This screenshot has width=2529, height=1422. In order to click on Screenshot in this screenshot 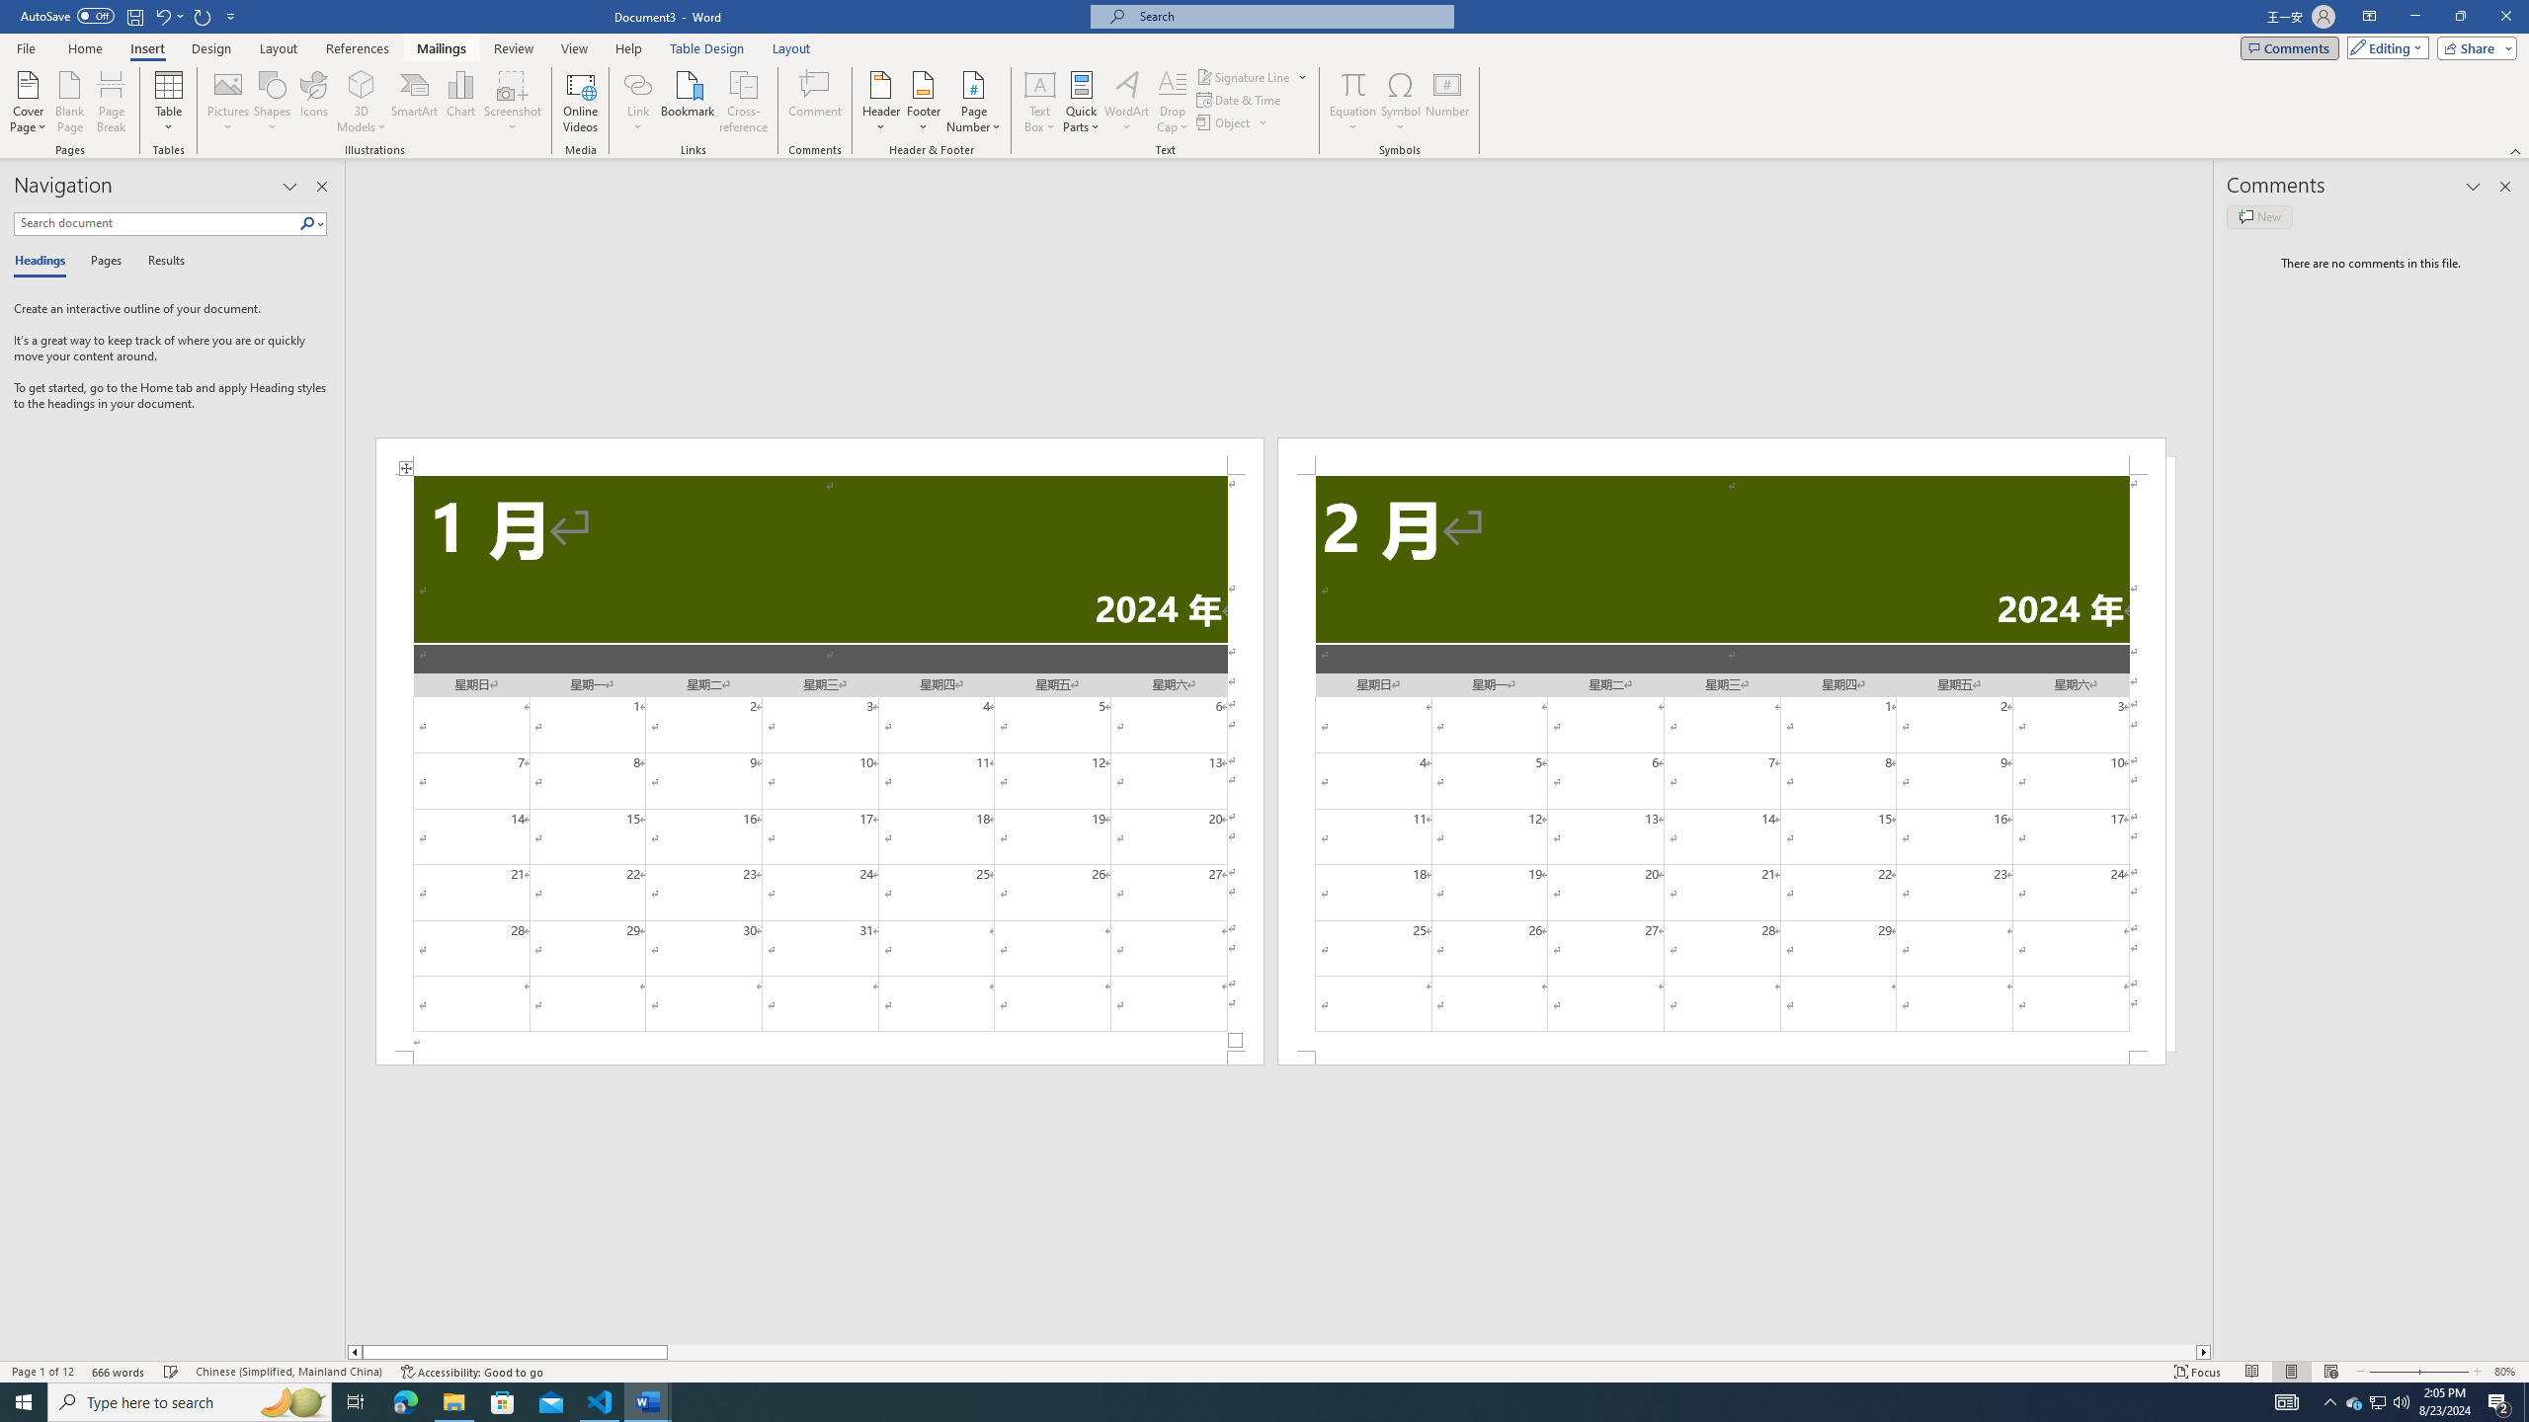, I will do `click(513, 102)`.